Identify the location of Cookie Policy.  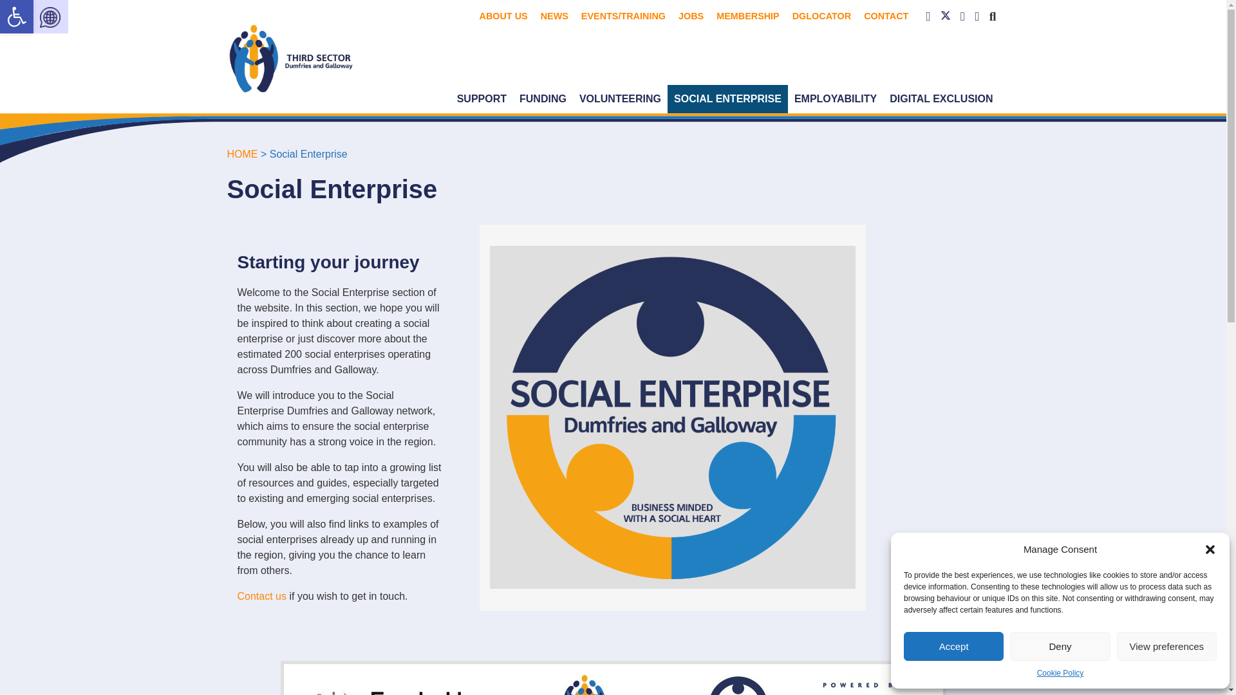
(17, 17).